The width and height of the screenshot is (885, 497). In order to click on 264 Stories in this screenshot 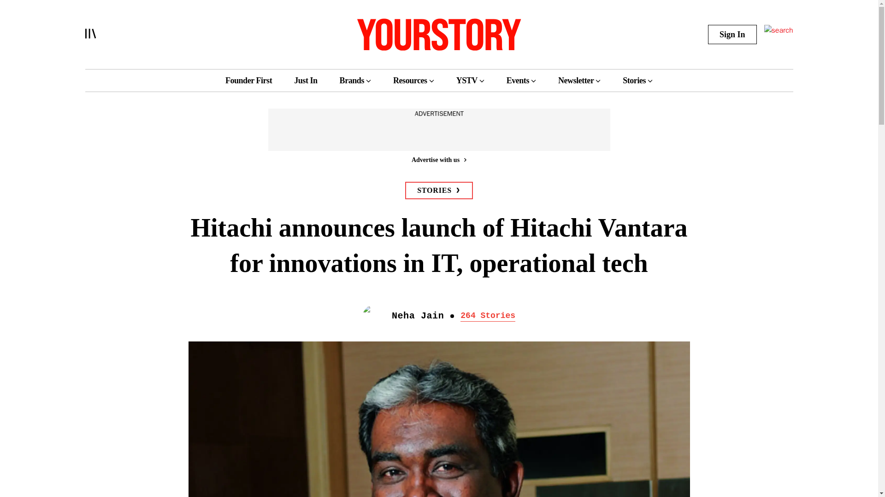, I will do `click(488, 315)`.